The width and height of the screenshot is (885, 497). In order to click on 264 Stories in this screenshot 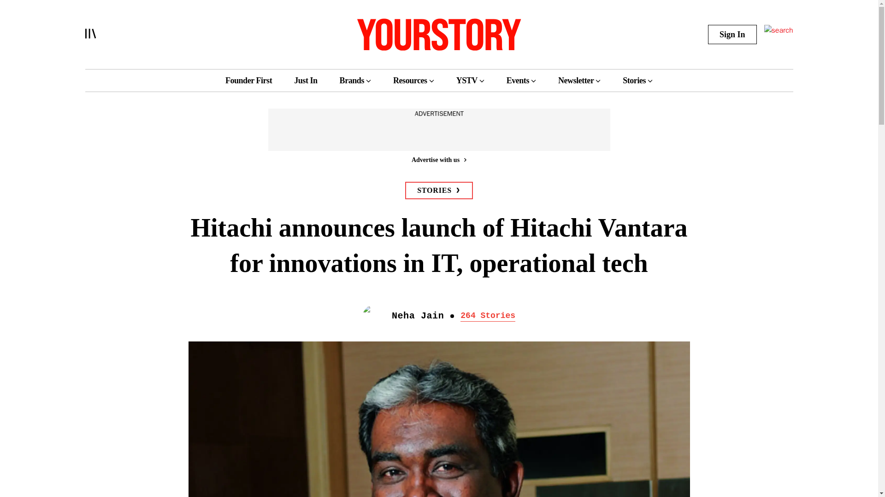, I will do `click(488, 315)`.